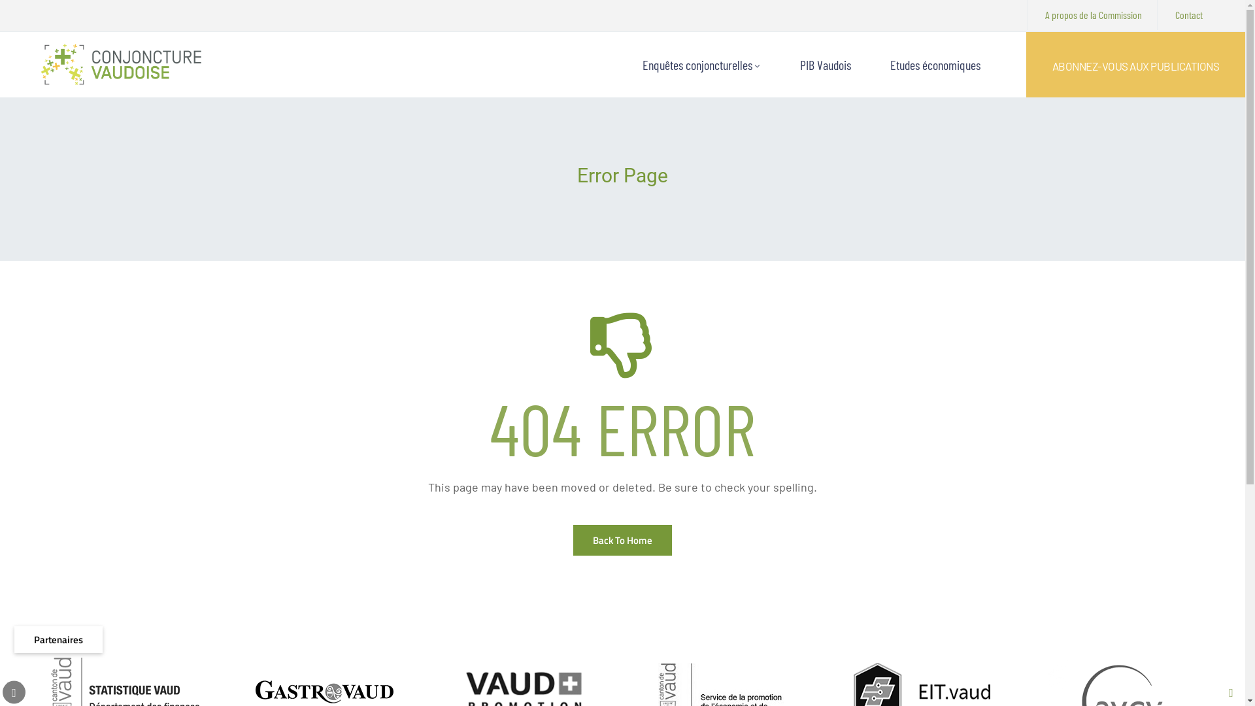 Image resolution: width=1255 pixels, height=706 pixels. Describe the element at coordinates (1094, 14) in the screenshot. I see `A propos de la Commission` at that location.